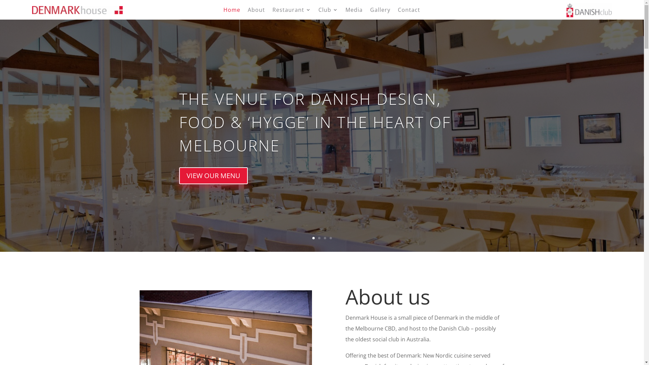 The height and width of the screenshot is (365, 649). Describe the element at coordinates (409, 11) in the screenshot. I see `Contact` at that location.